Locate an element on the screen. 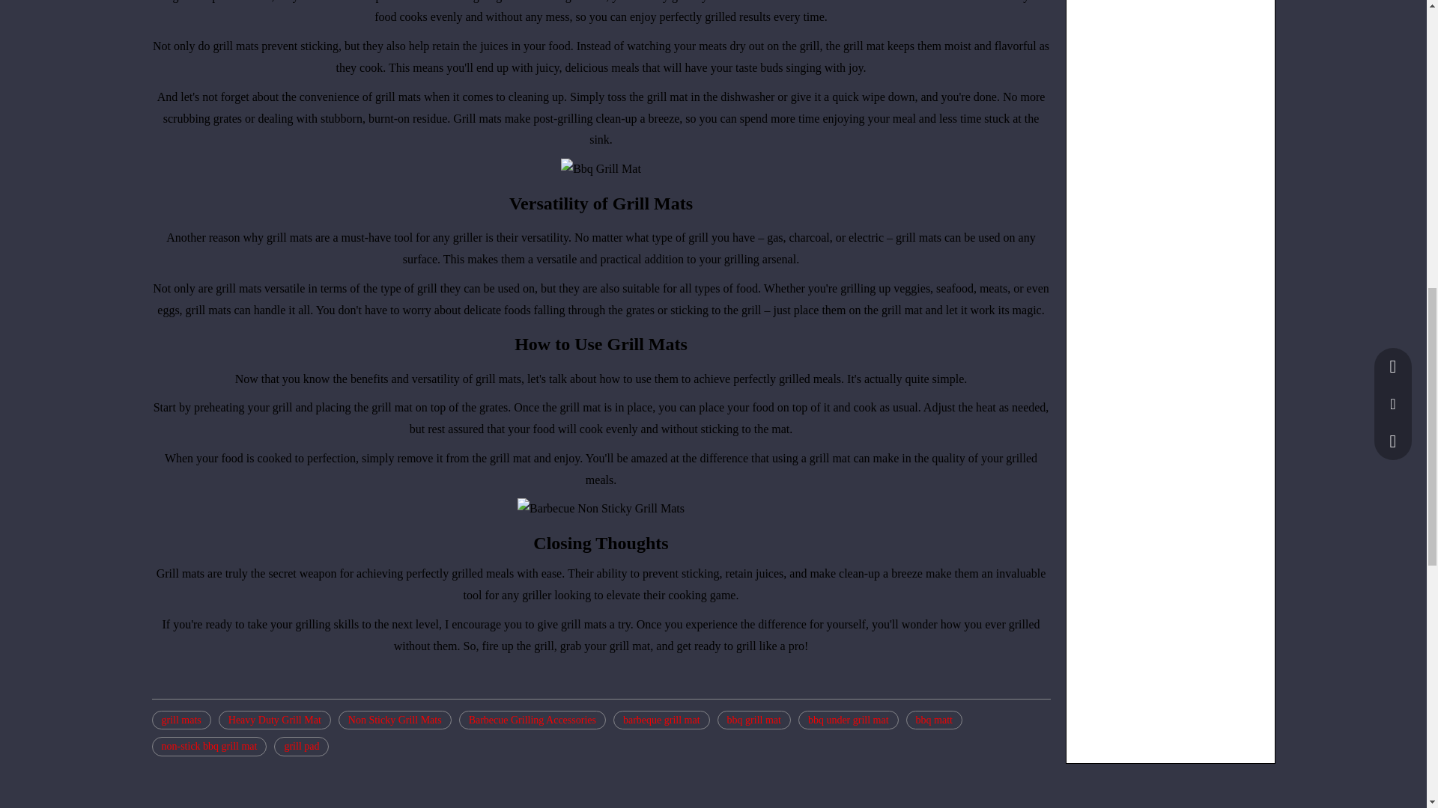 This screenshot has height=808, width=1438. bbq matt is located at coordinates (933, 720).